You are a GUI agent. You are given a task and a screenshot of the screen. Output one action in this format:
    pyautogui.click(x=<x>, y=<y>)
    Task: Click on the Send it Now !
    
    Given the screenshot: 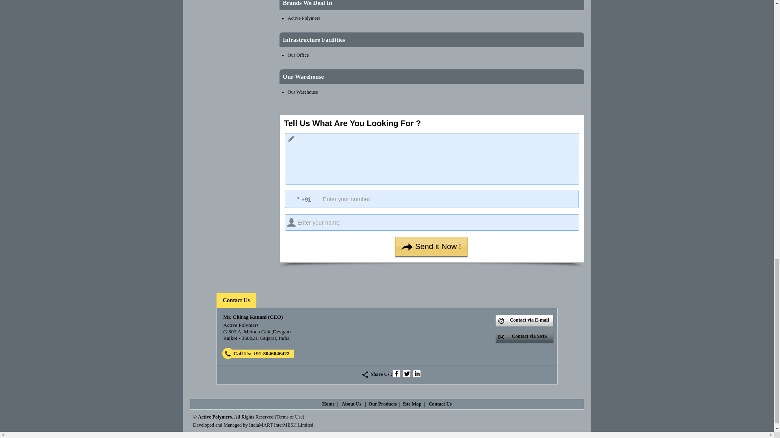 What is the action you would take?
    pyautogui.click(x=431, y=247)
    